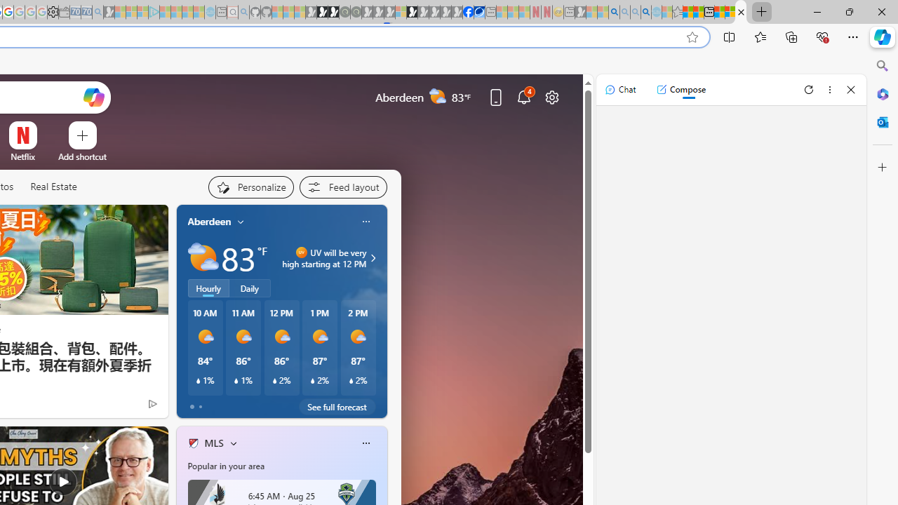 The height and width of the screenshot is (505, 898). I want to click on Real Estate, so click(53, 187).